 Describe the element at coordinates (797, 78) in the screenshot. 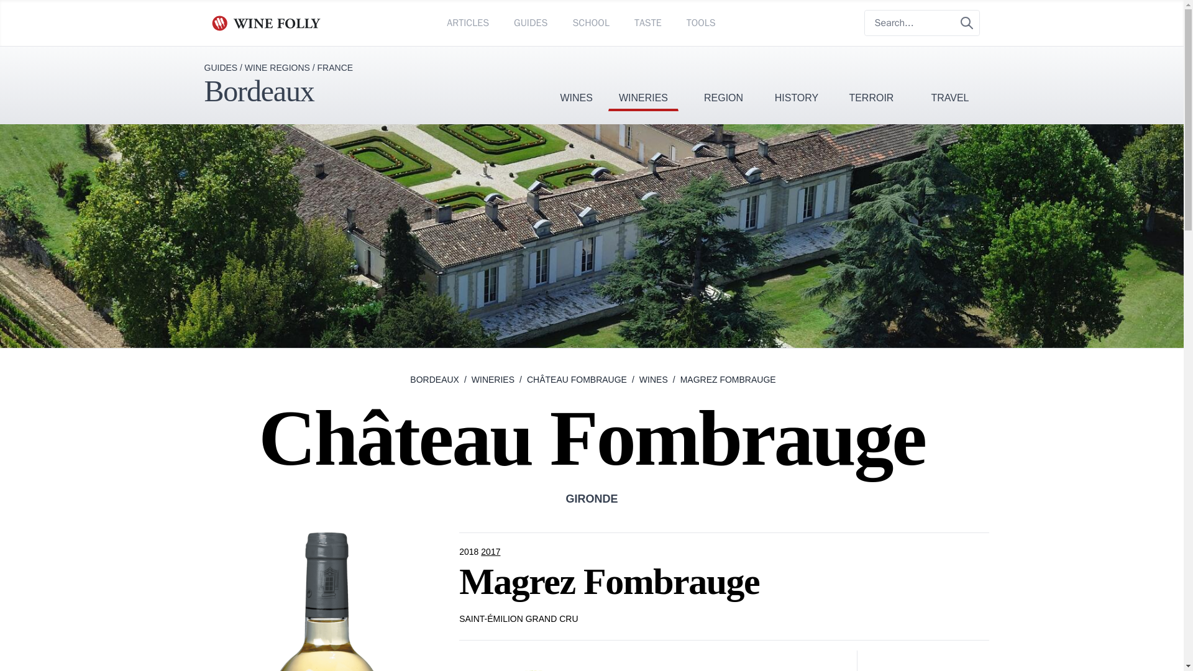

I see `HISTORY` at that location.